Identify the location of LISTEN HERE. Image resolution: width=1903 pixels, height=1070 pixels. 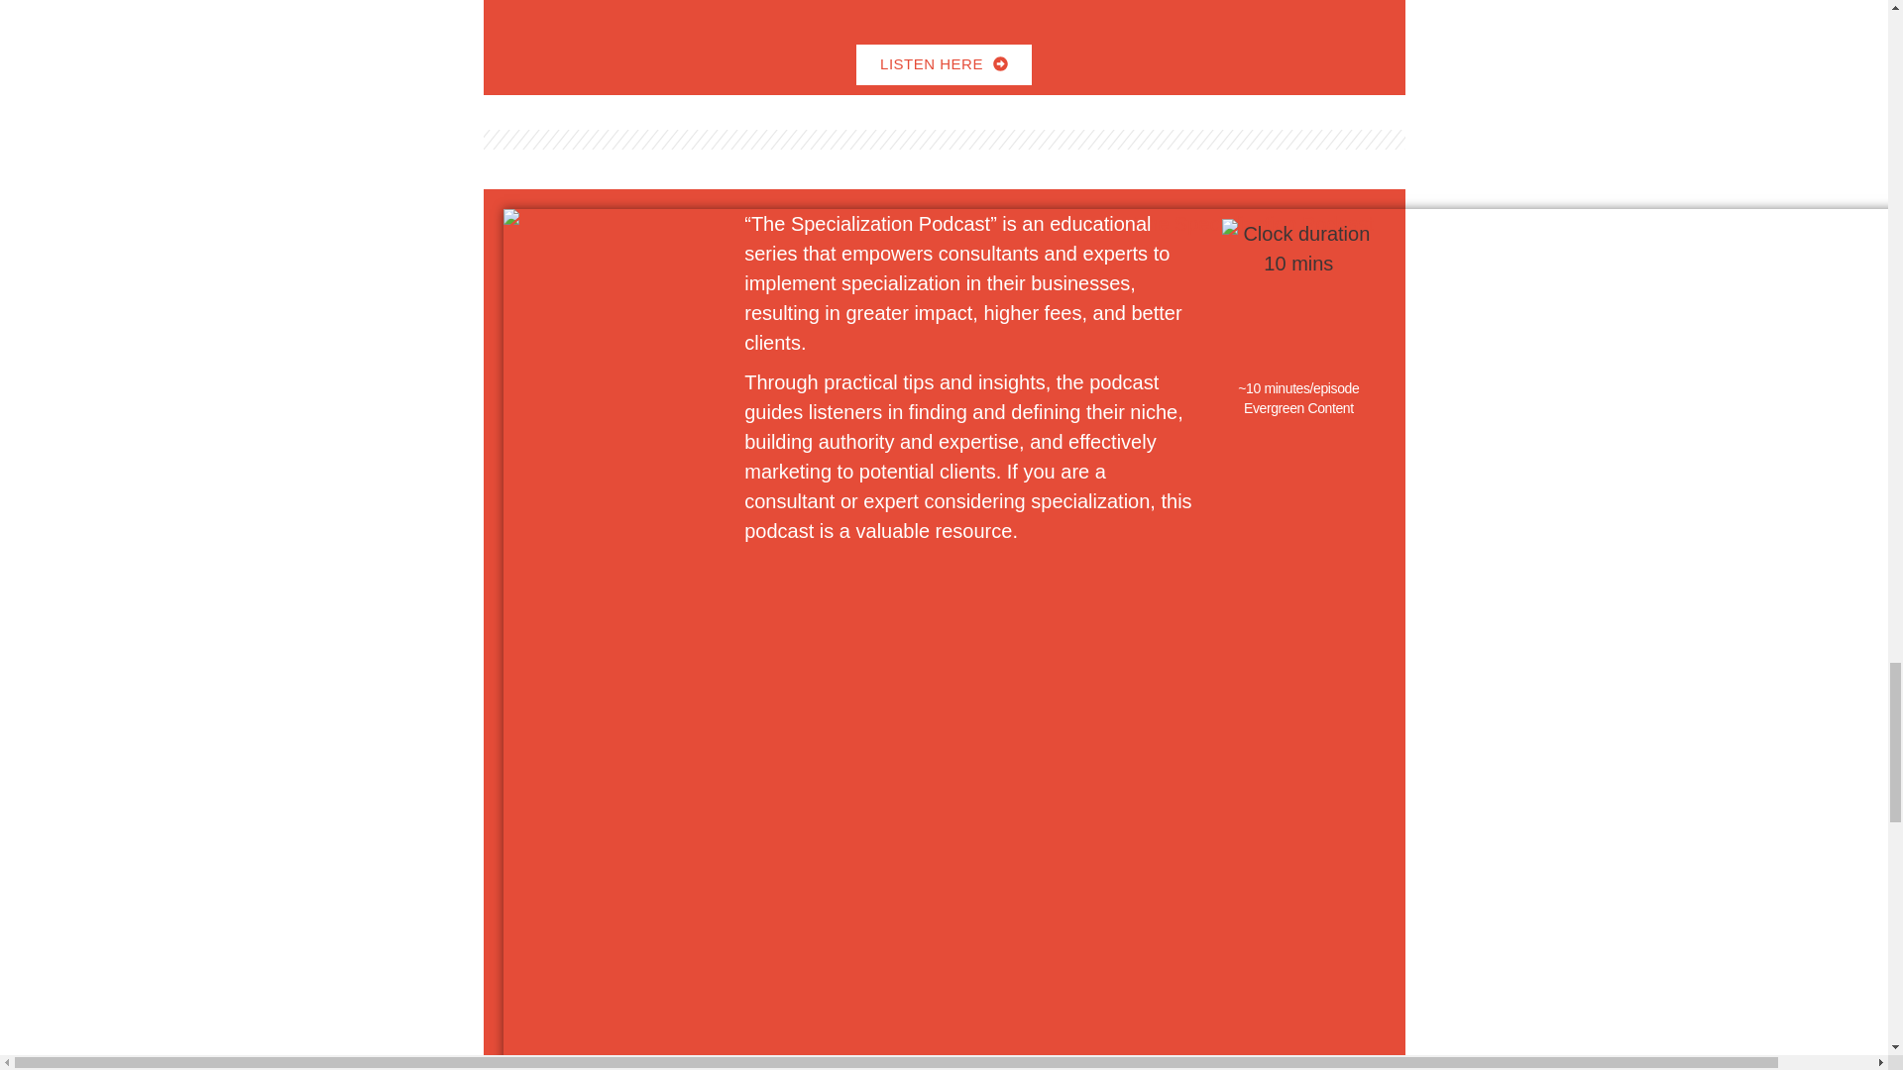
(944, 65).